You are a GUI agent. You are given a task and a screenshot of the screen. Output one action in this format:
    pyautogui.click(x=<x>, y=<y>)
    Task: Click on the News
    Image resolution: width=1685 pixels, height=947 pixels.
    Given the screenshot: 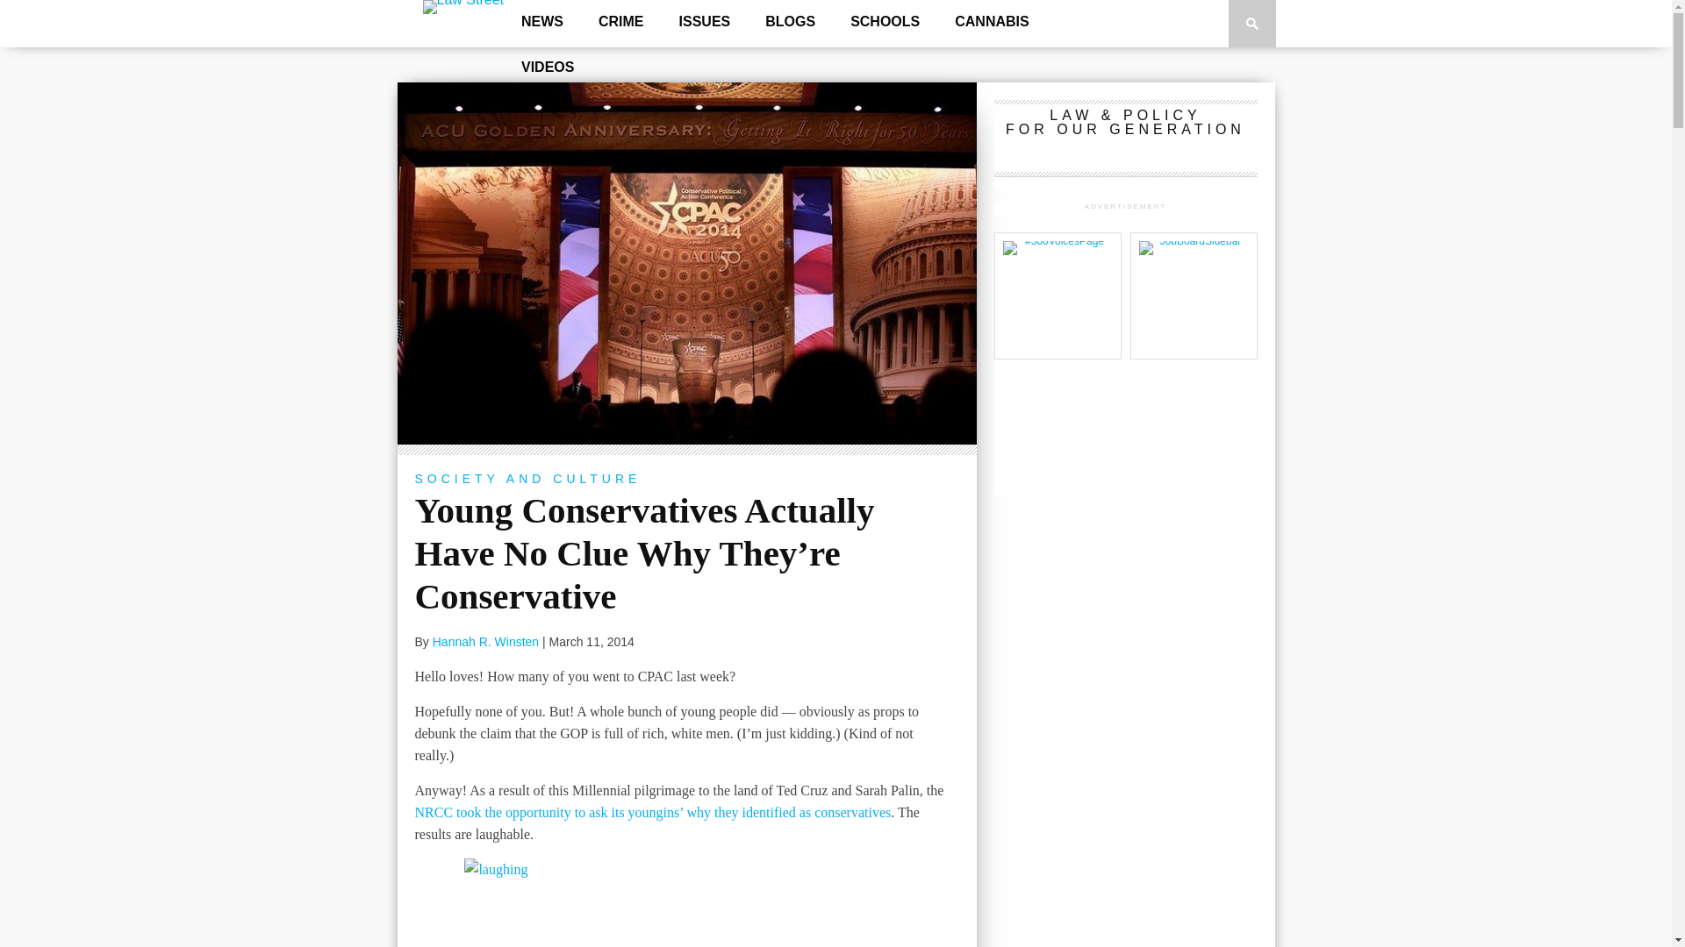 What is the action you would take?
    pyautogui.click(x=542, y=22)
    